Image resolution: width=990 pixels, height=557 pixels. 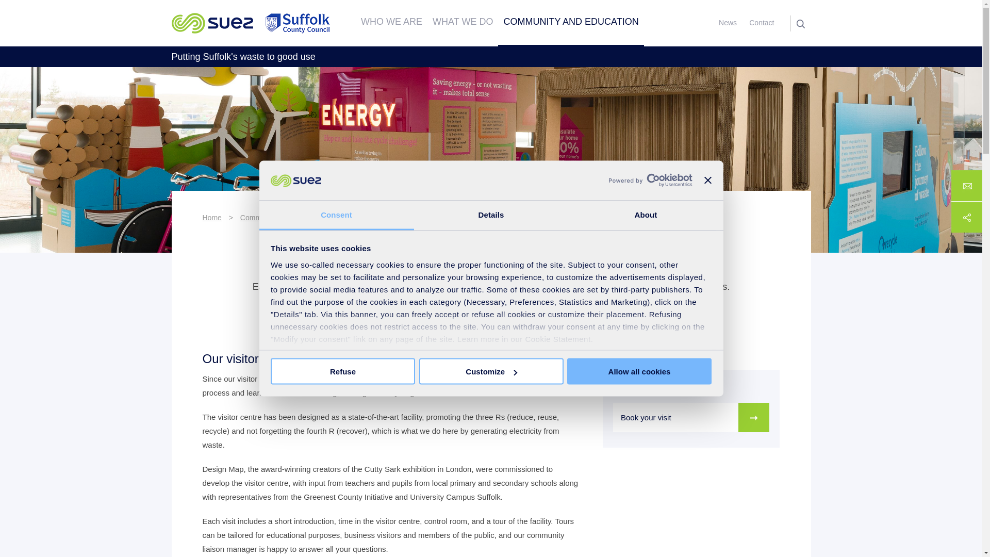 What do you see at coordinates (342, 371) in the screenshot?
I see `Refuse` at bounding box center [342, 371].